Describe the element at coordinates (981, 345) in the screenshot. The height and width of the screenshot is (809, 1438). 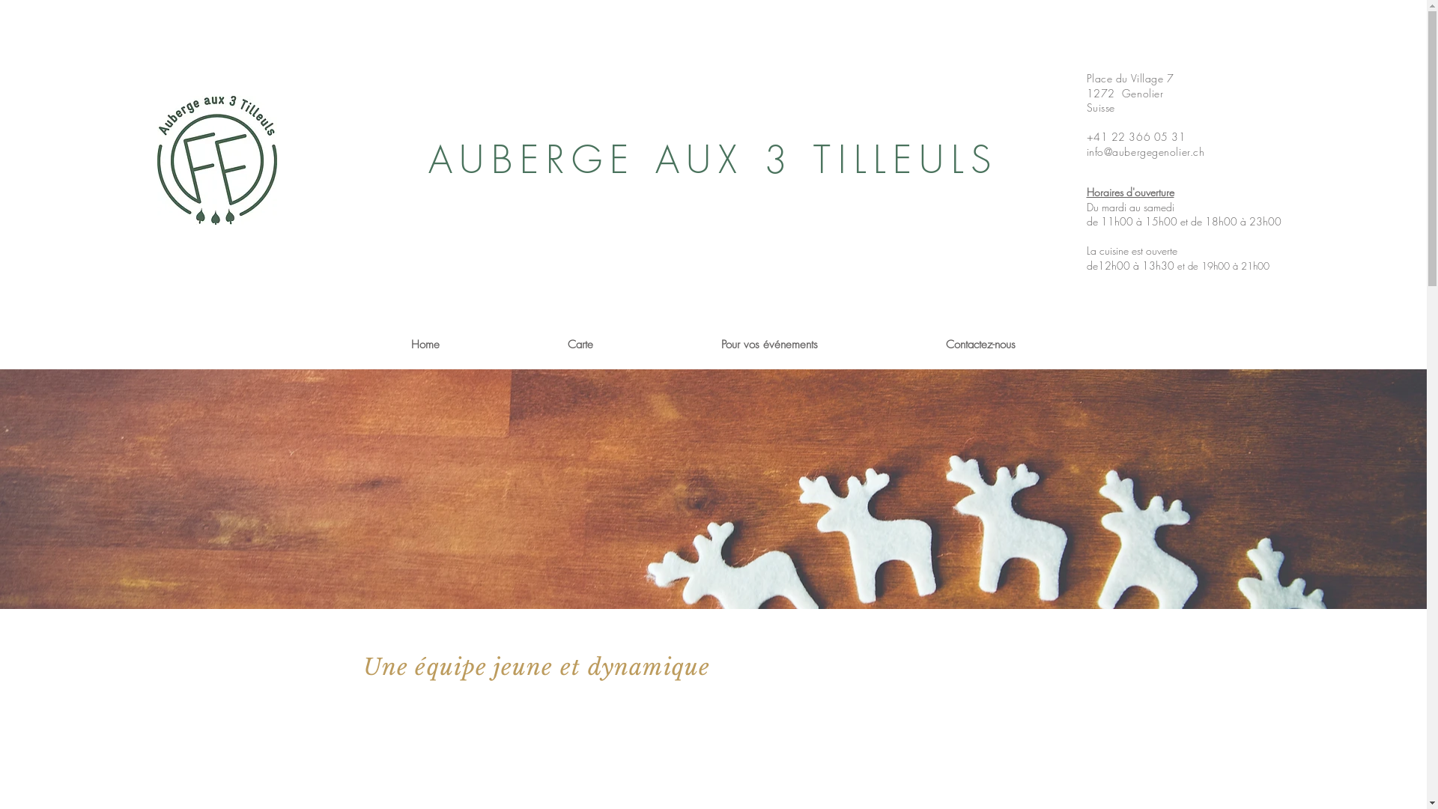
I see `Contactez-nous` at that location.